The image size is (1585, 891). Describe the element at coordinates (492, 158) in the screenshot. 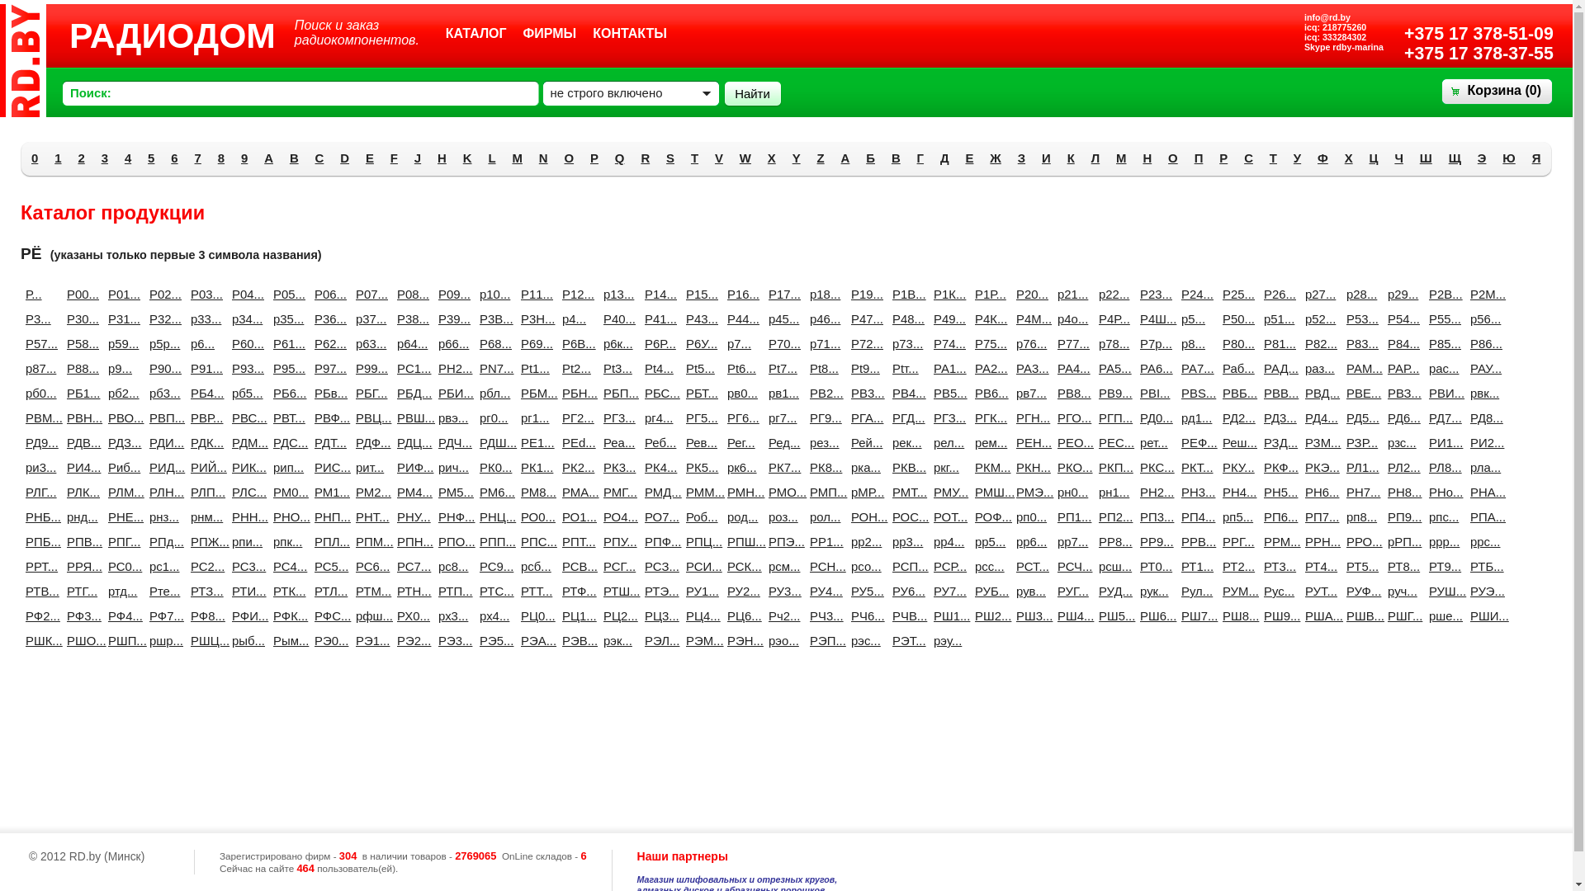

I see `L` at that location.